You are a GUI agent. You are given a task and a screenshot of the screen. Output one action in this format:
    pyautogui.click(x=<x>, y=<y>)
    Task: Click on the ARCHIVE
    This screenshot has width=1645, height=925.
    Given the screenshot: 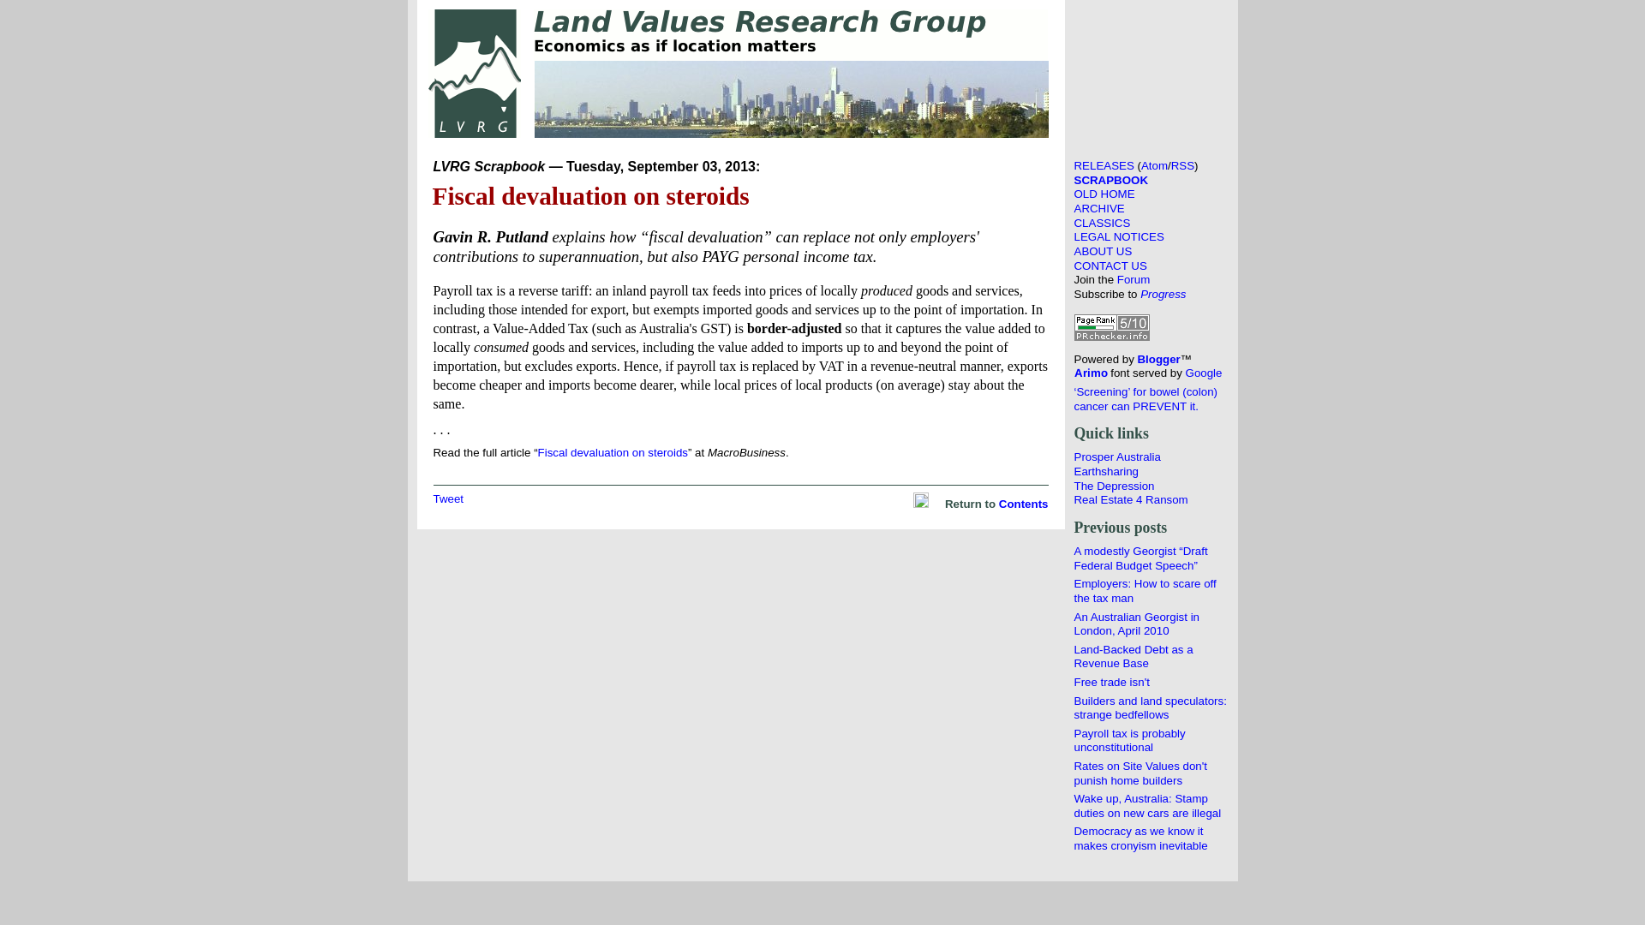 What is the action you would take?
    pyautogui.click(x=1100, y=209)
    